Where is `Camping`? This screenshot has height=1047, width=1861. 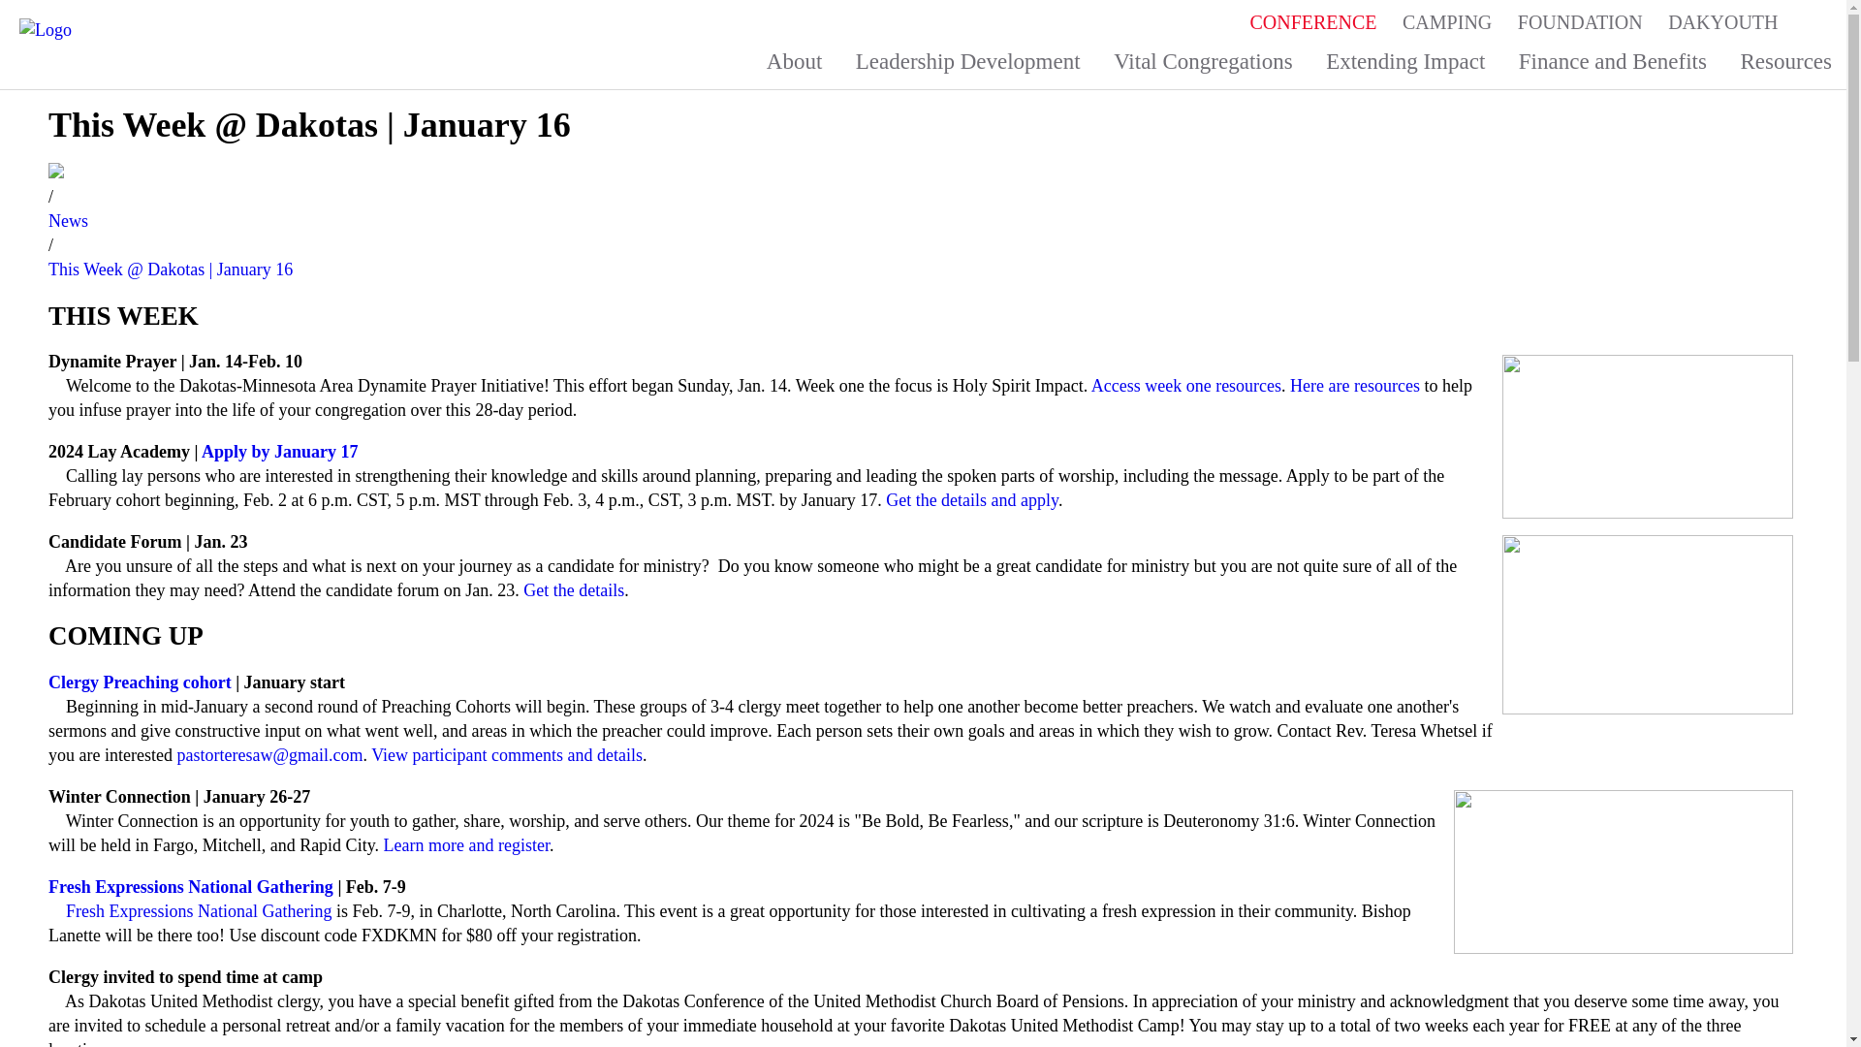 Camping is located at coordinates (1446, 16).